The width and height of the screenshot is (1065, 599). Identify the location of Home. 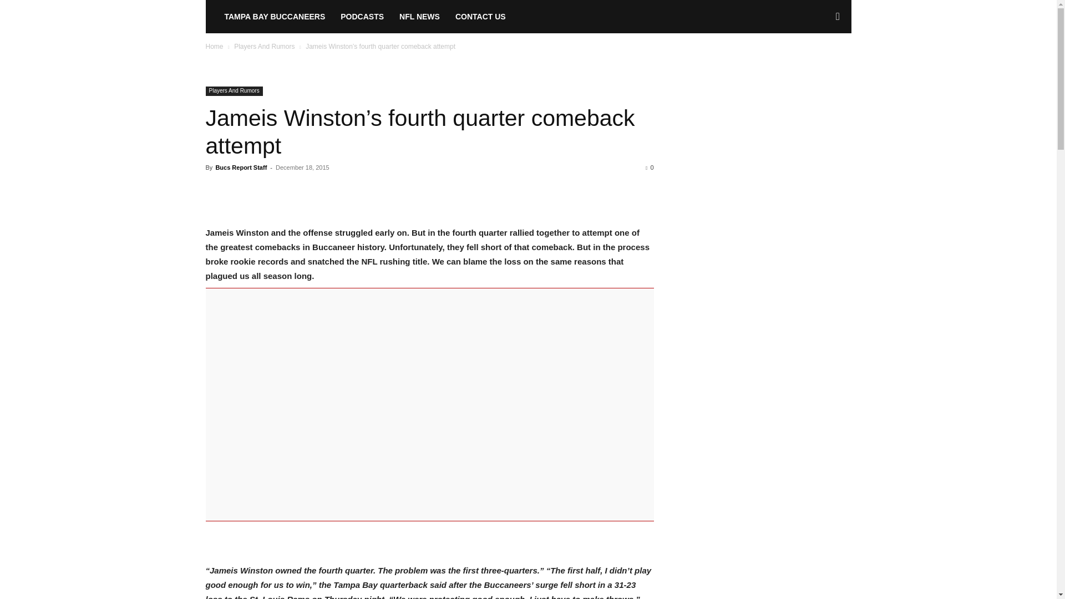
(214, 46).